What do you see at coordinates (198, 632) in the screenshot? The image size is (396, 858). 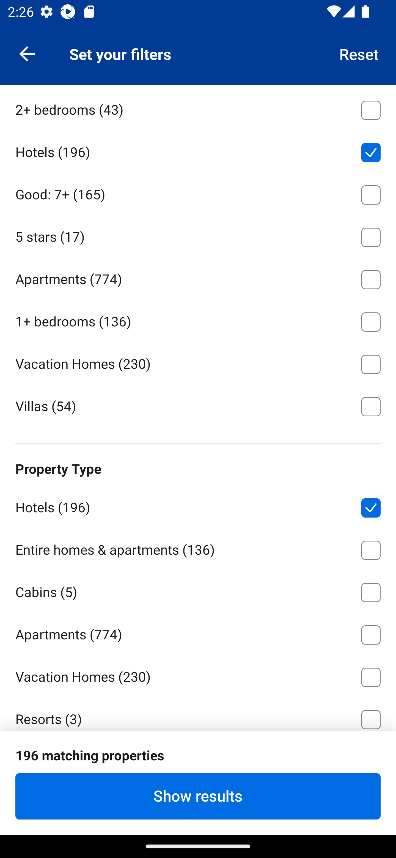 I see `Apartments ⁦(774)` at bounding box center [198, 632].